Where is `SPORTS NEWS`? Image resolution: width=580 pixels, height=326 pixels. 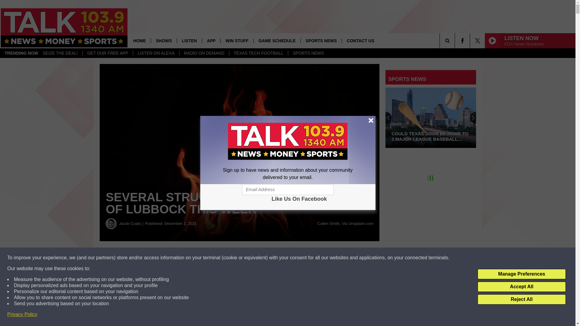 SPORTS NEWS is located at coordinates (308, 53).